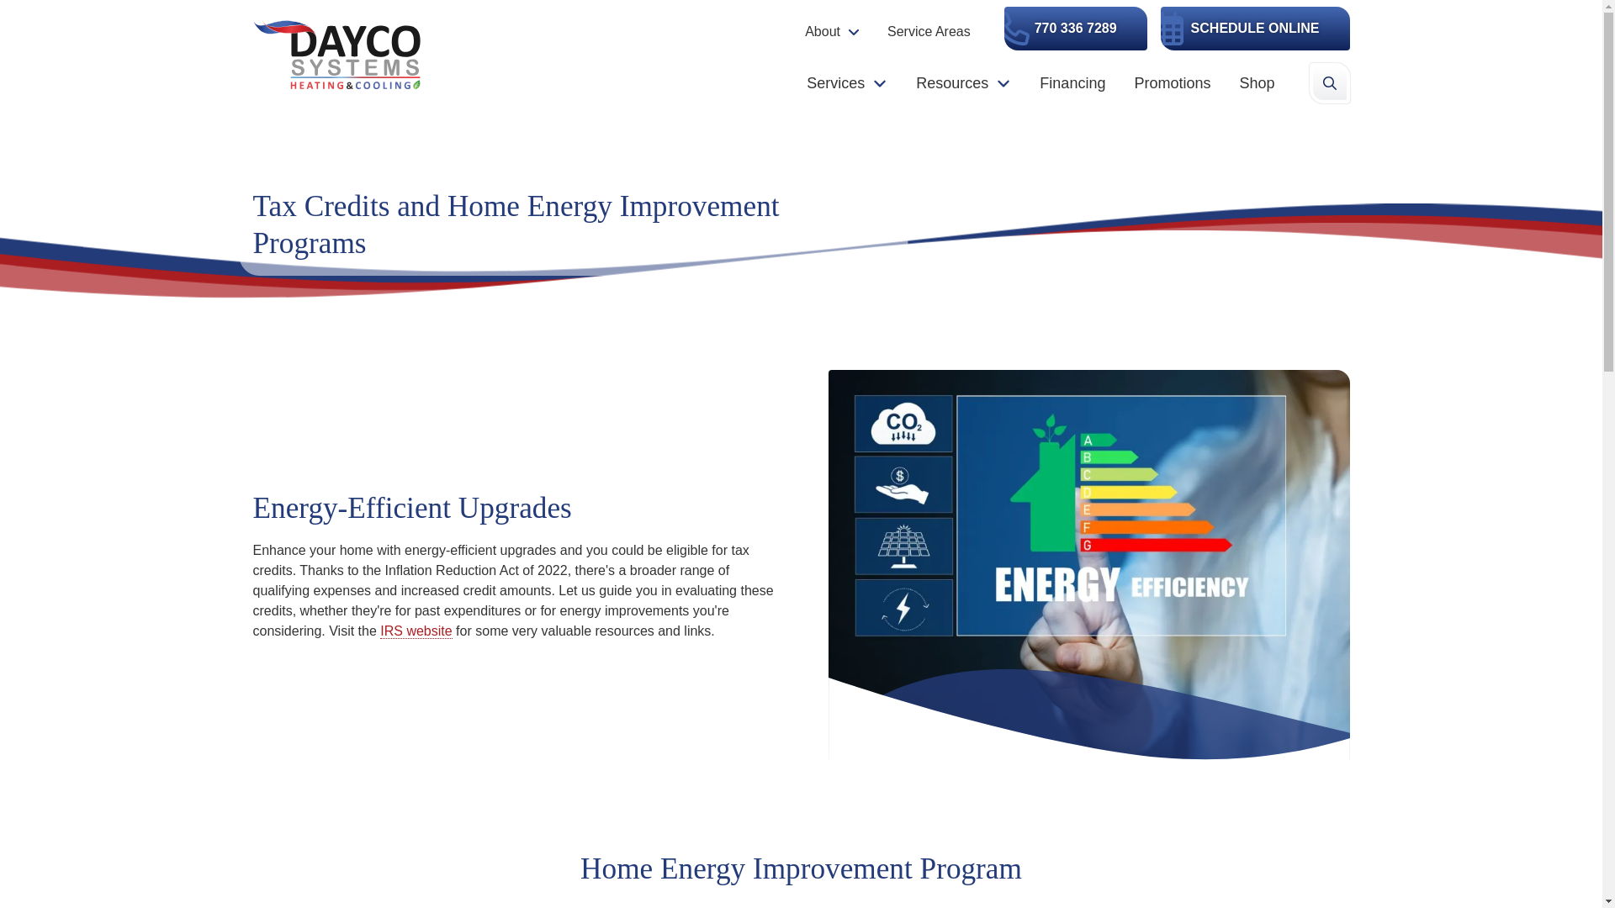  I want to click on About, so click(833, 31).